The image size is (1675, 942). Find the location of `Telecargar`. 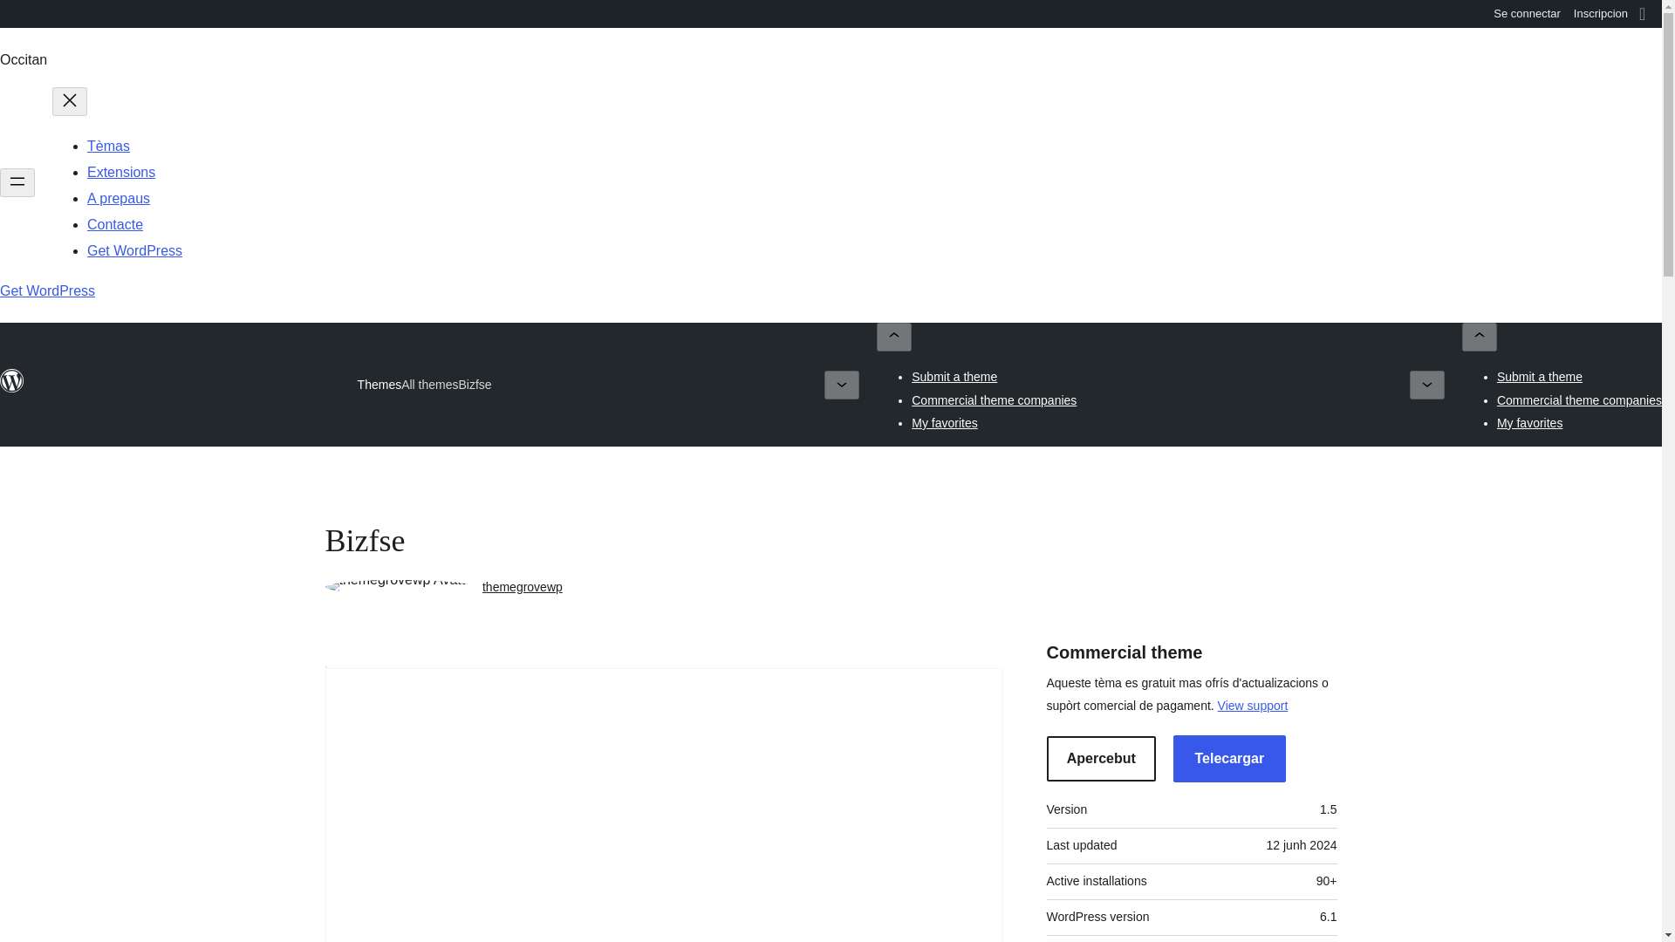

Telecargar is located at coordinates (1228, 759).